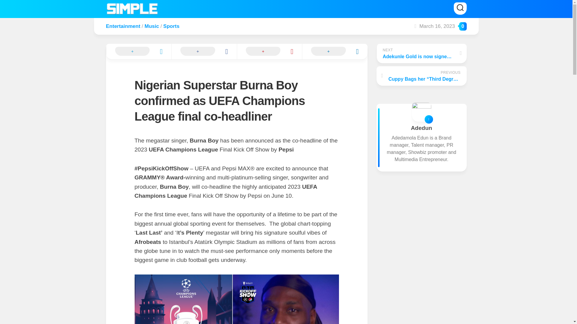  What do you see at coordinates (463, 26) in the screenshot?
I see `Sports` at bounding box center [463, 26].